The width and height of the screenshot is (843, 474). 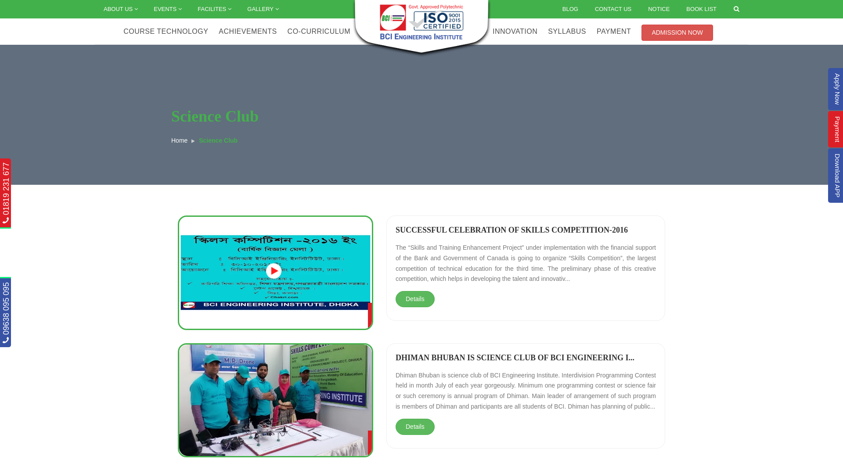 I want to click on COURSE TECHNOLOGY, so click(x=166, y=32).